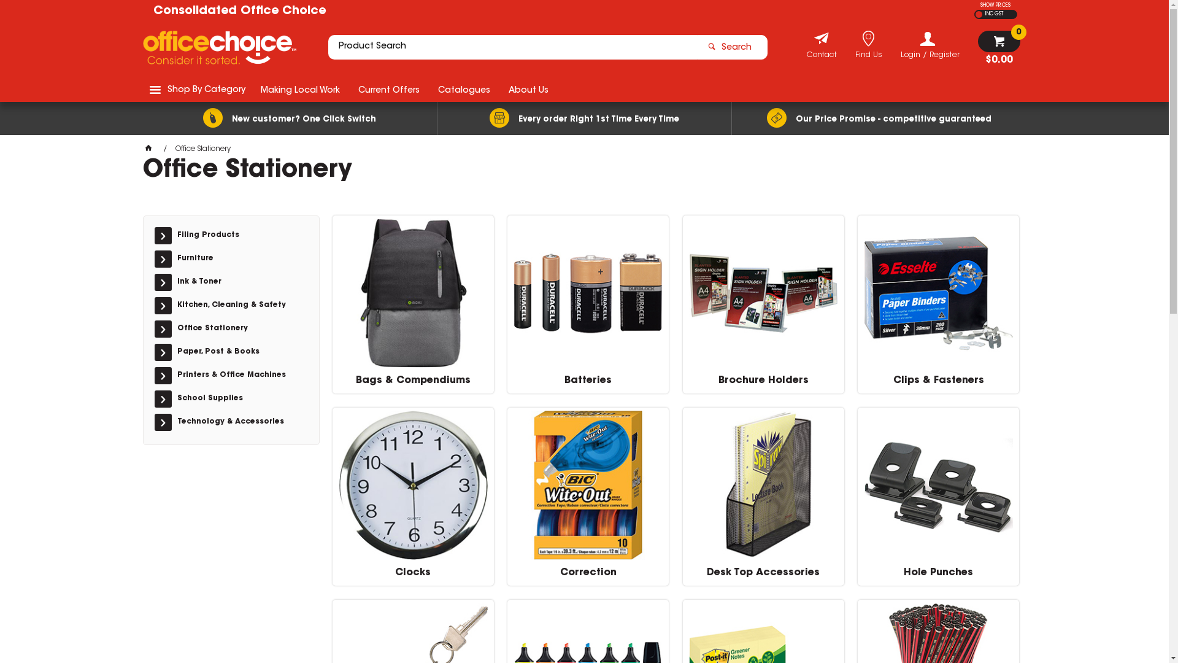 This screenshot has height=663, width=1178. Describe the element at coordinates (237, 376) in the screenshot. I see `Printers & Office Machines` at that location.